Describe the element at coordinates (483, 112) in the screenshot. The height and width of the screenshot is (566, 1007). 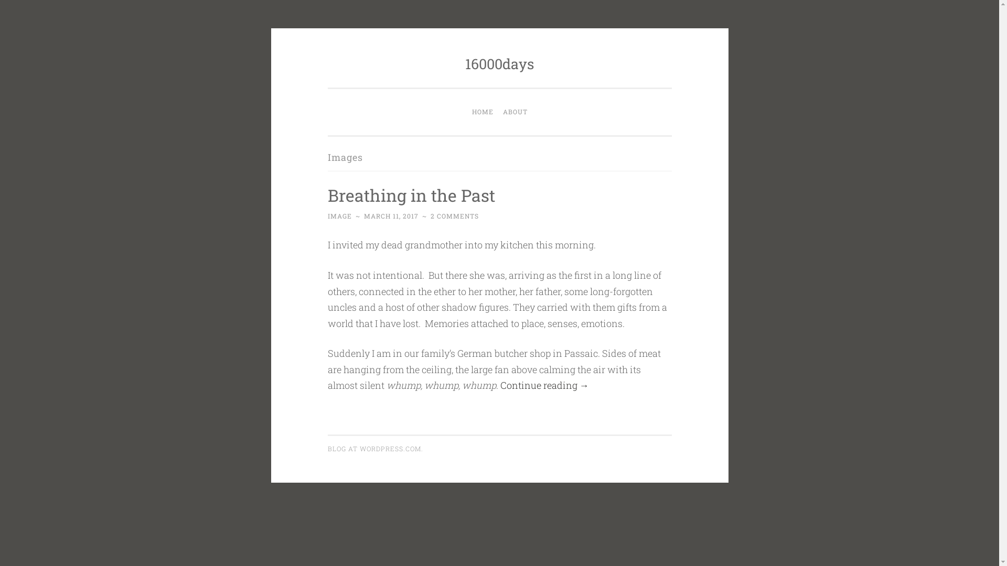
I see `HOME` at that location.